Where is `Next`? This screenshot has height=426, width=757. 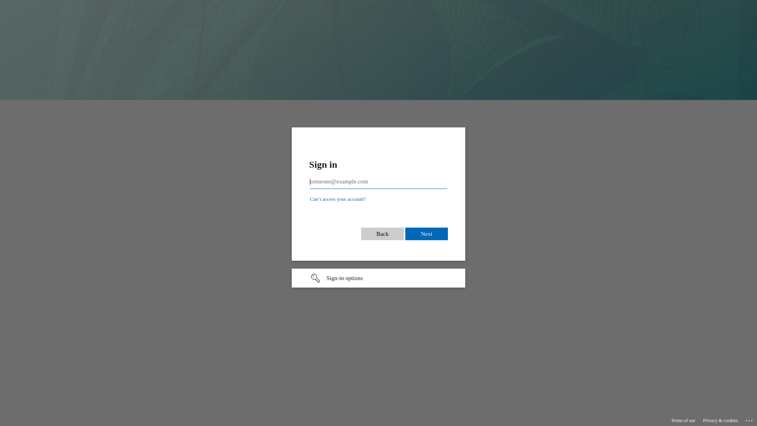 Next is located at coordinates (427, 234).